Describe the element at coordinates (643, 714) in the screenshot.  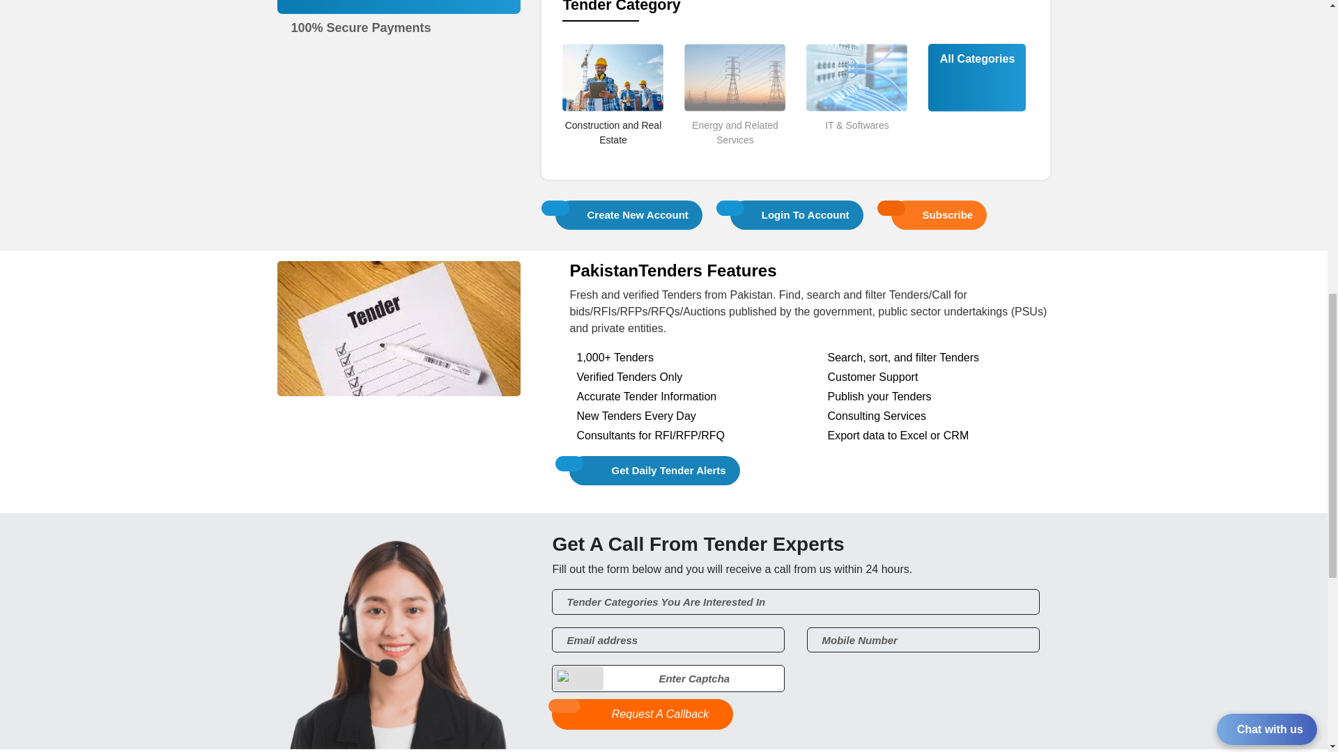
I see `Request A Callback` at that location.